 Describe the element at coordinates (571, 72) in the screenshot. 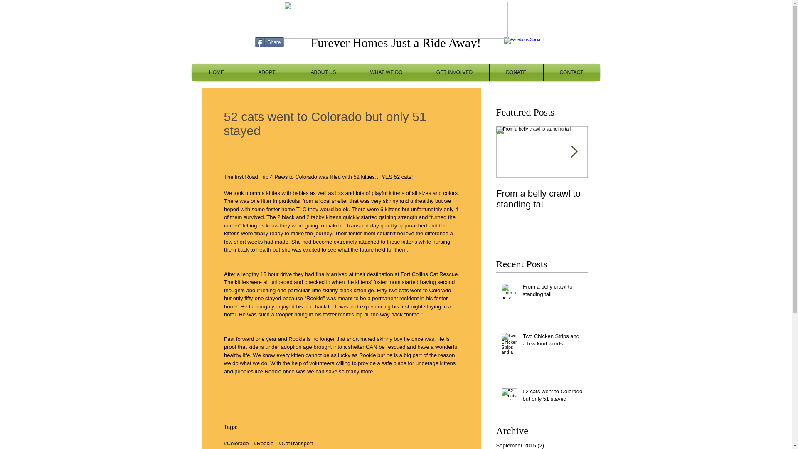

I see `CONTACT` at that location.